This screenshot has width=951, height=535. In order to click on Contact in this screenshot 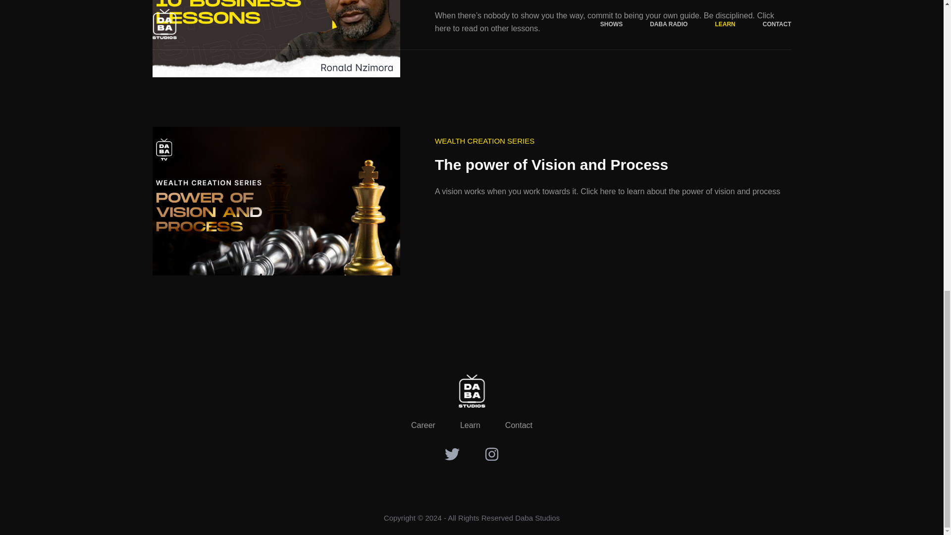, I will do `click(519, 425)`.